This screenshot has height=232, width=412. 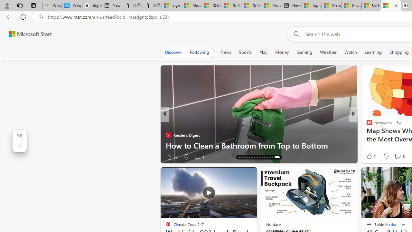 What do you see at coordinates (168, 124) in the screenshot?
I see `The Hill` at bounding box center [168, 124].